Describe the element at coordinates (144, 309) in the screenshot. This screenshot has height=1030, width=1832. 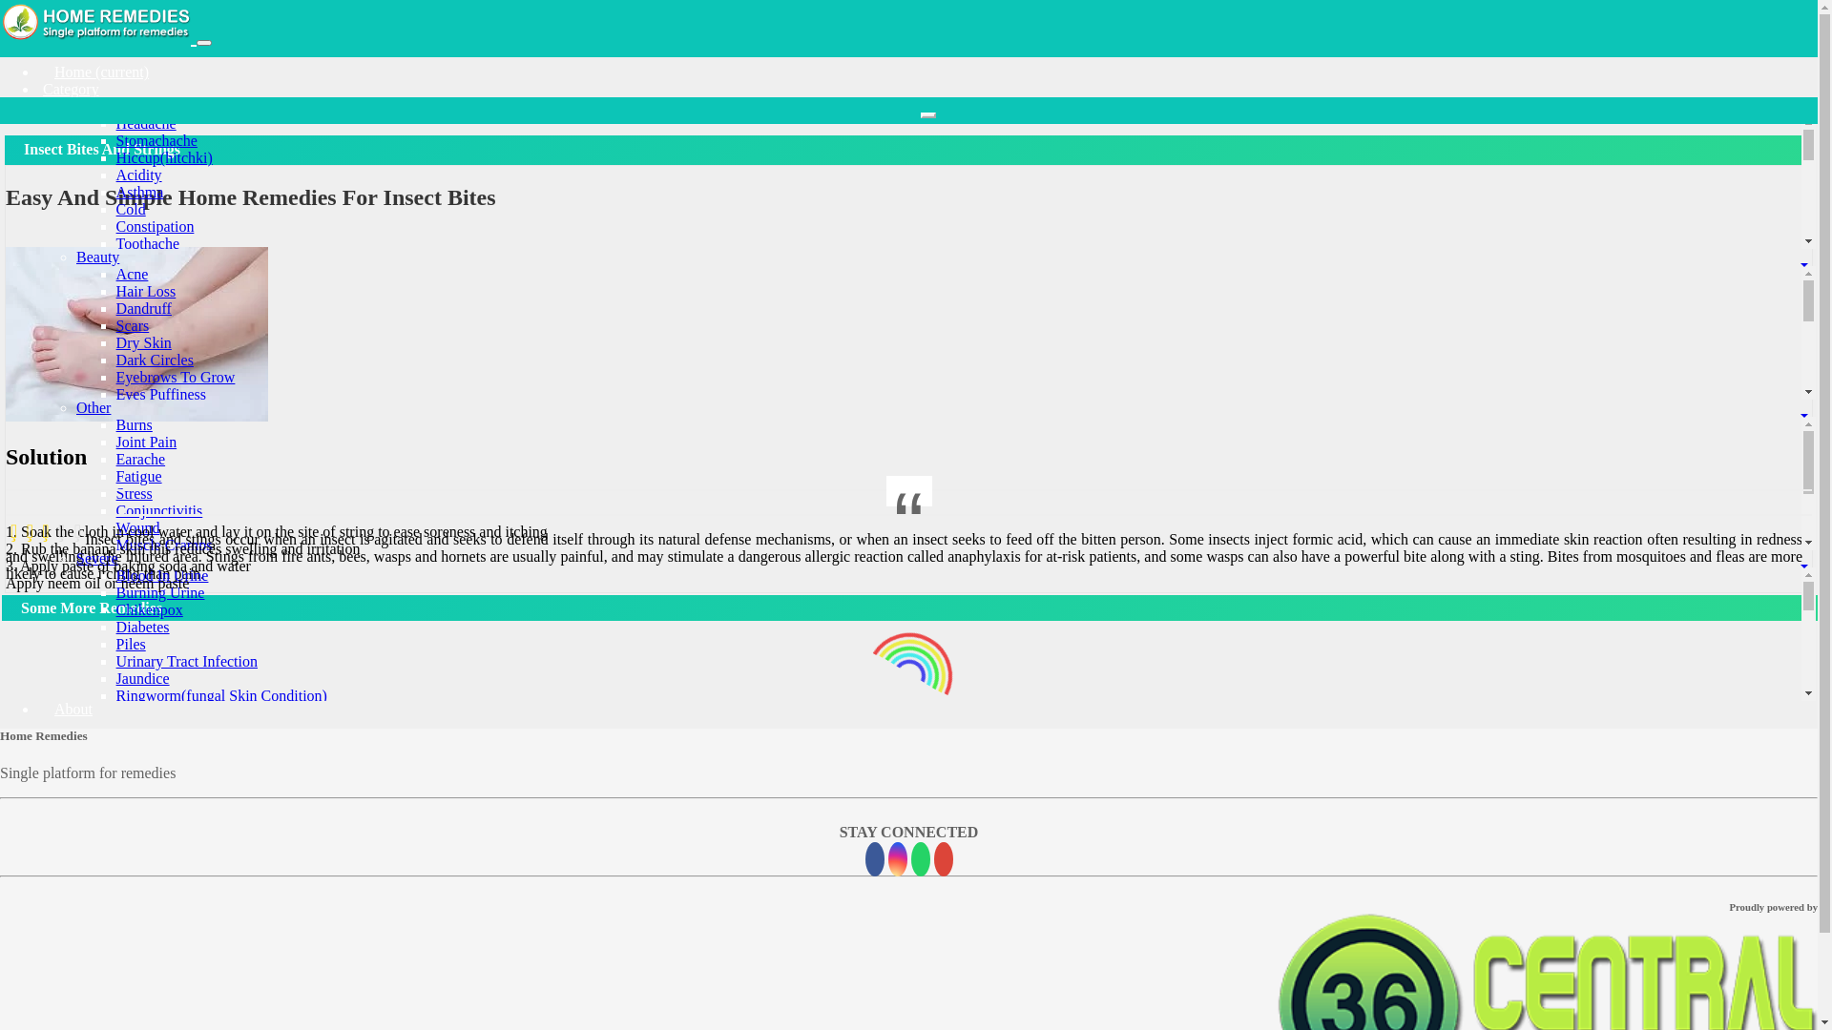
I see `Dandruff` at that location.